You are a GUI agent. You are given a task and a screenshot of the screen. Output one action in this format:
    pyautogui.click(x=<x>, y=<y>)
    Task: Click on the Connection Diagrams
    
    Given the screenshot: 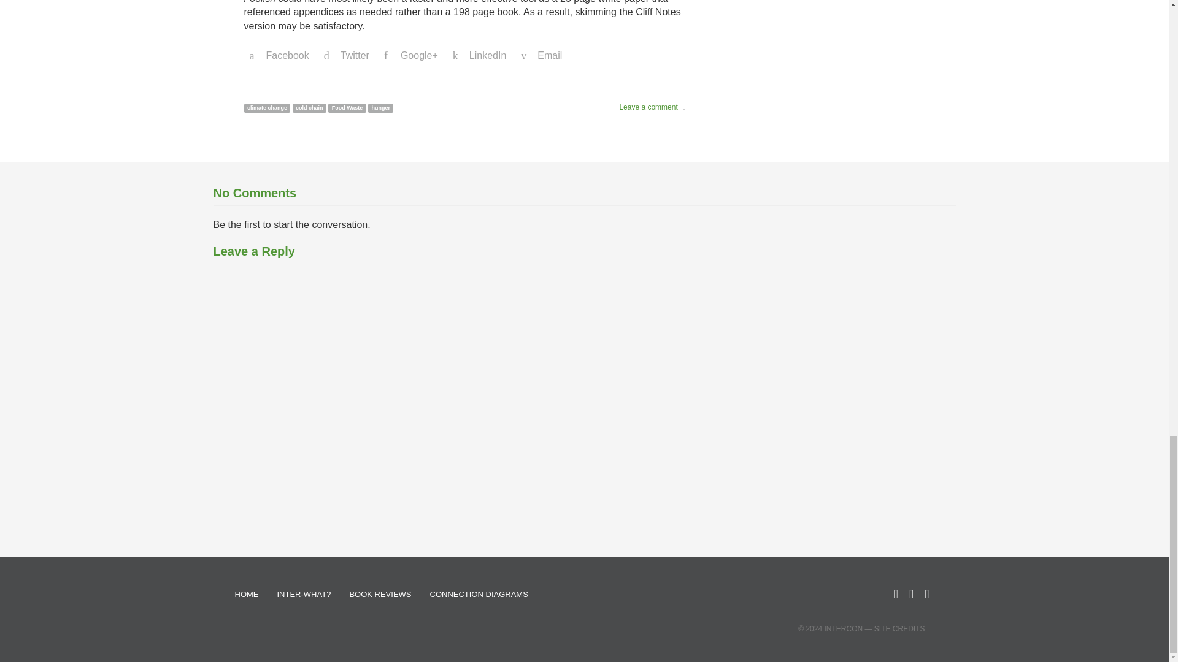 What is the action you would take?
    pyautogui.click(x=479, y=595)
    